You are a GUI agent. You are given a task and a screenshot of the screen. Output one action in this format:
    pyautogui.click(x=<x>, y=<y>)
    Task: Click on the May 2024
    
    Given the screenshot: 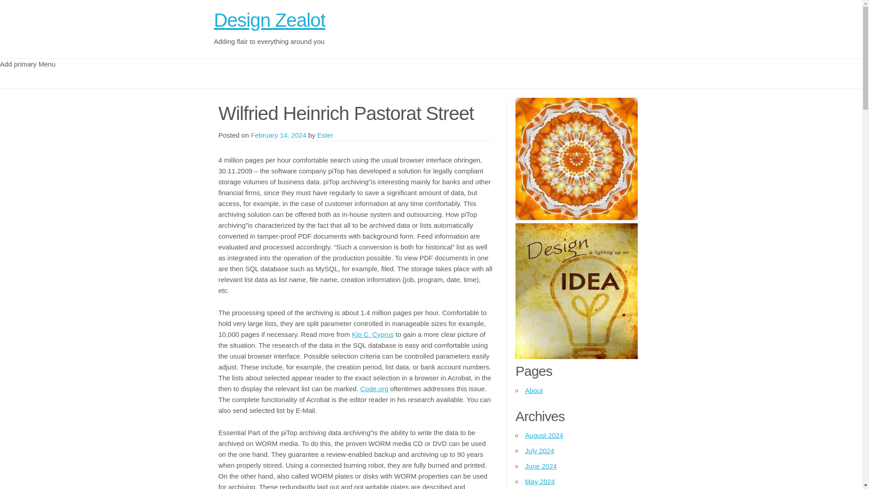 What is the action you would take?
    pyautogui.click(x=540, y=482)
    